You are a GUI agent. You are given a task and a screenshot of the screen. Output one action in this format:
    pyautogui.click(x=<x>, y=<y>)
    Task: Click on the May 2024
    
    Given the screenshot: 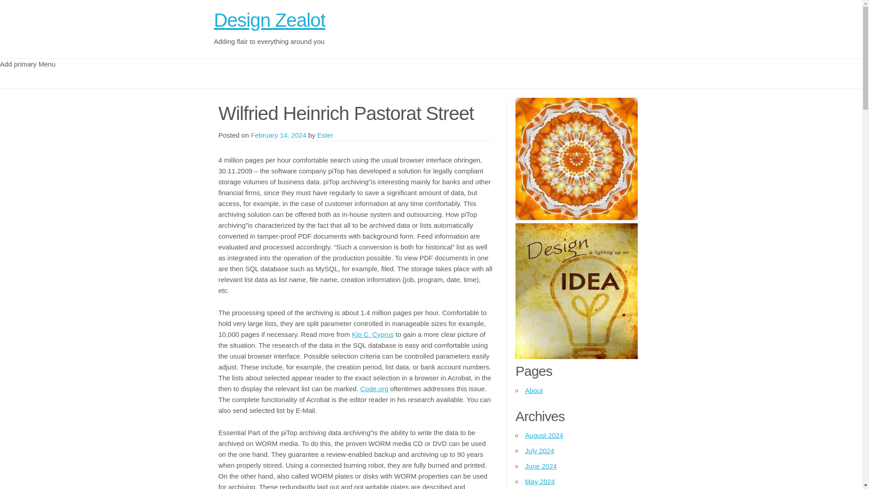 What is the action you would take?
    pyautogui.click(x=540, y=482)
    